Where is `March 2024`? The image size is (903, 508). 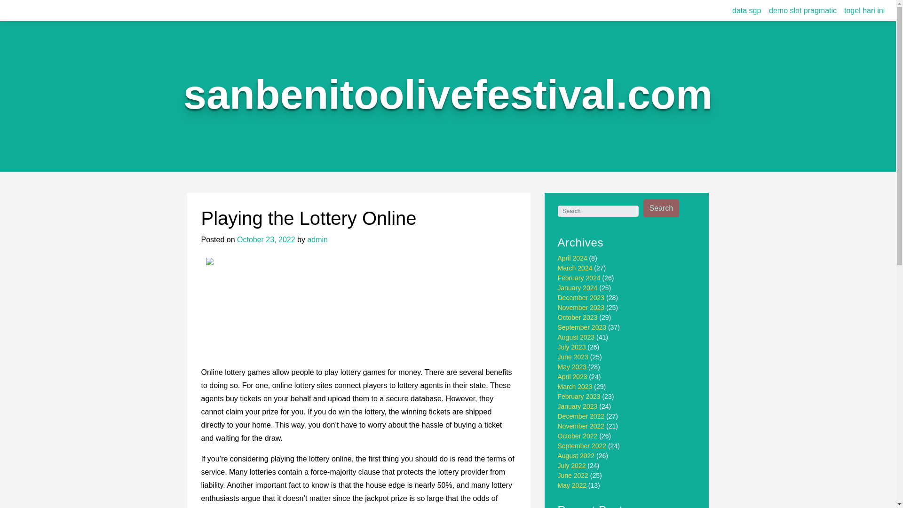
March 2024 is located at coordinates (575, 268).